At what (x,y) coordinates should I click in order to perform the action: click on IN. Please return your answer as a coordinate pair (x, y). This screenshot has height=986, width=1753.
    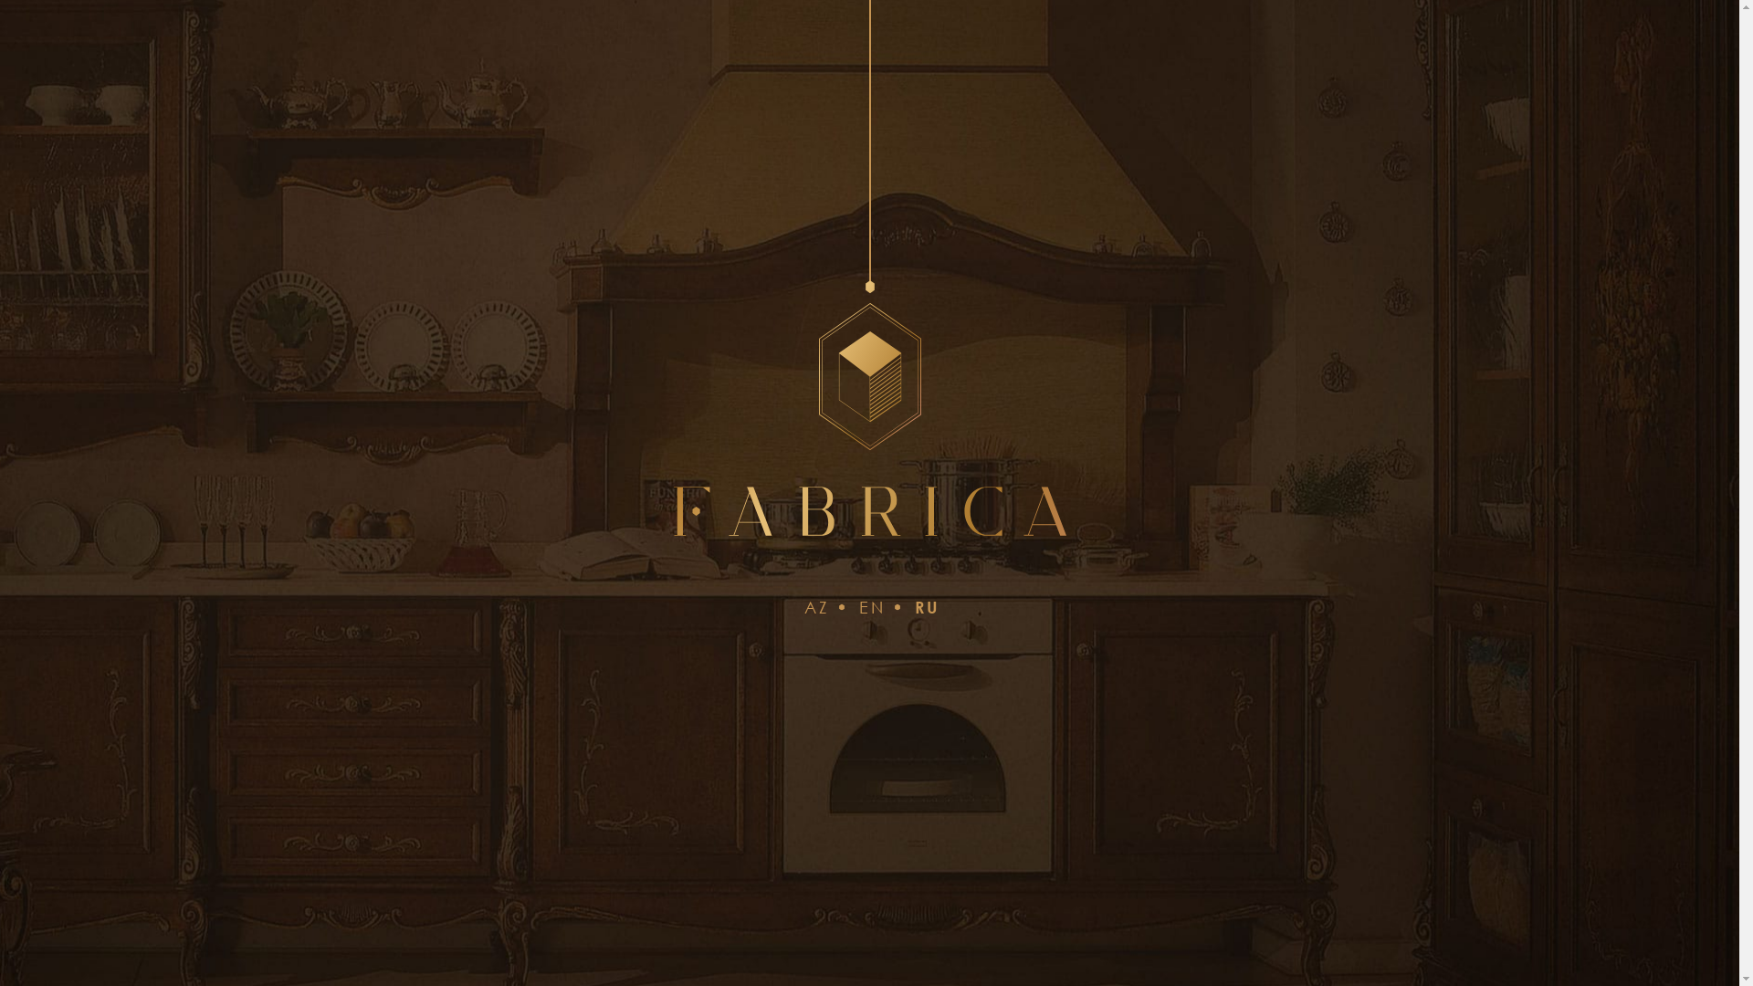
    Looking at the image, I should click on (590, 64).